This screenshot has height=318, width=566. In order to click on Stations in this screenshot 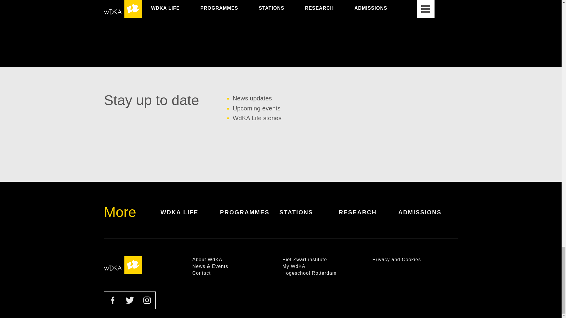, I will do `click(309, 217)`.